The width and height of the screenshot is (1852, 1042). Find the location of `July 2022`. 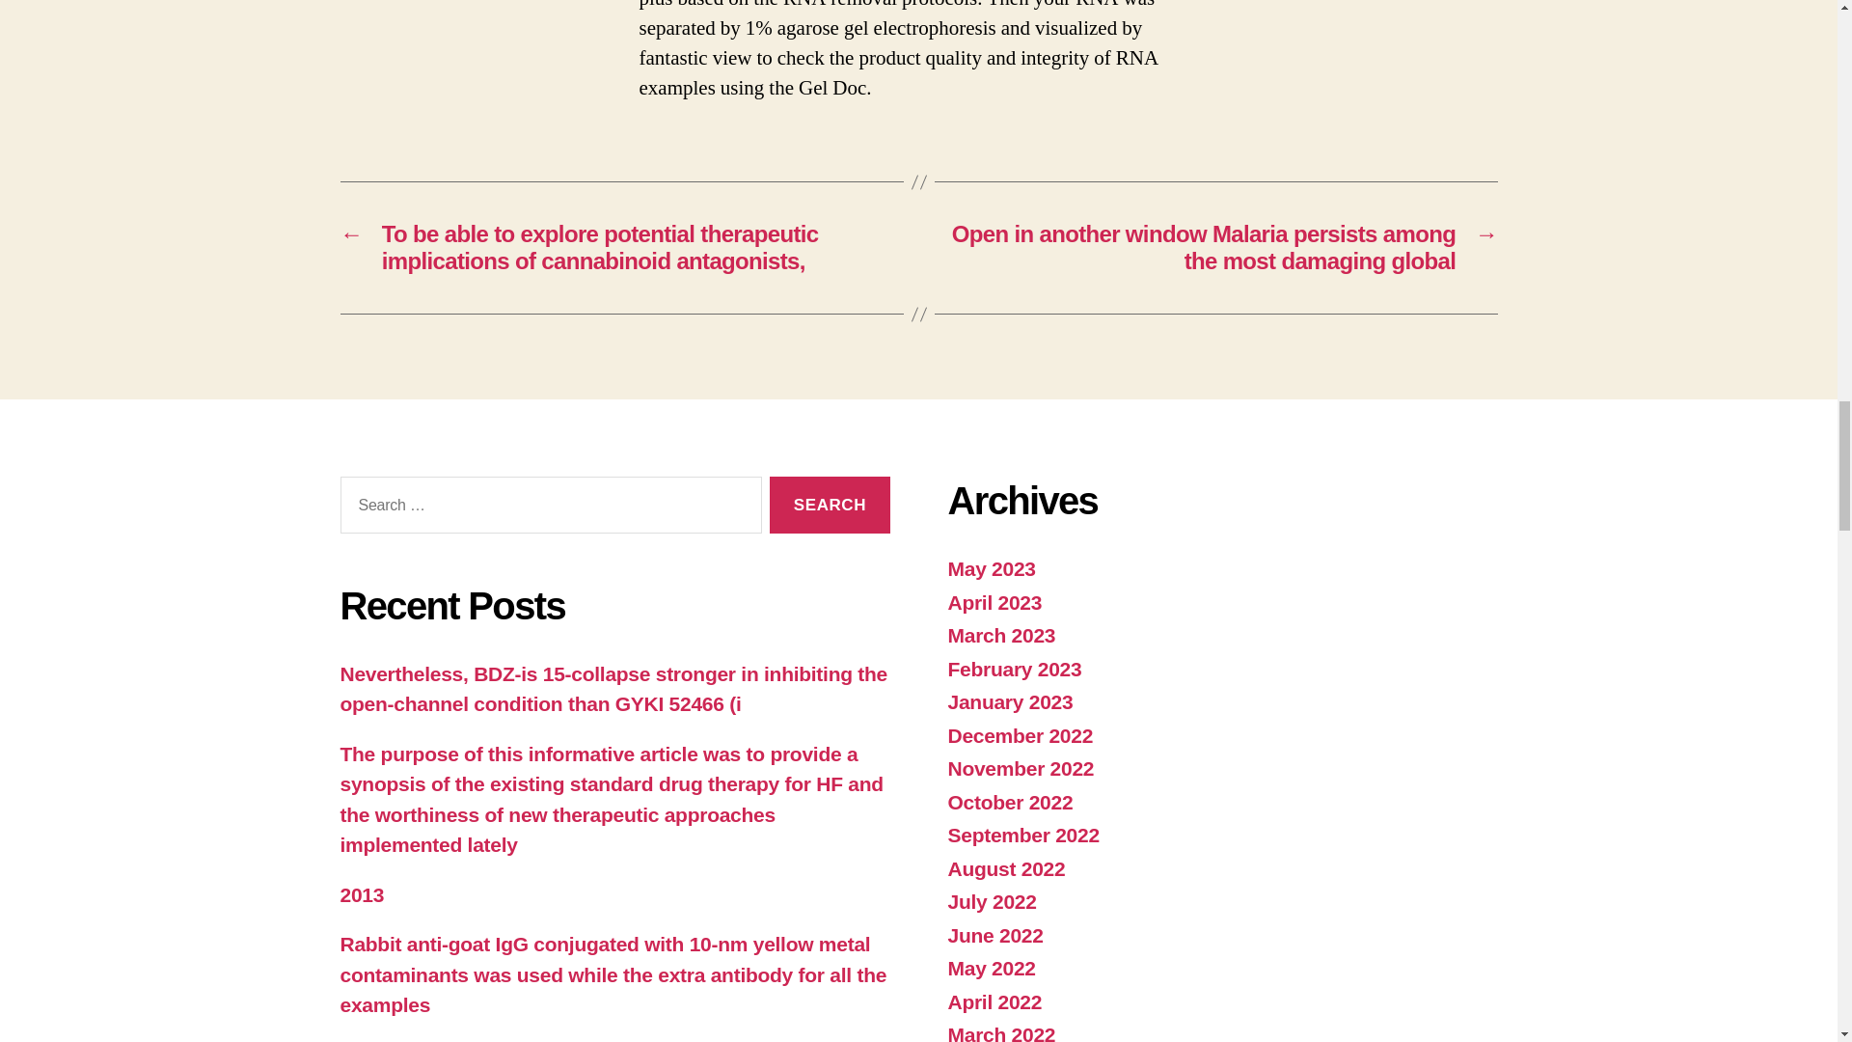

July 2022 is located at coordinates (991, 901).